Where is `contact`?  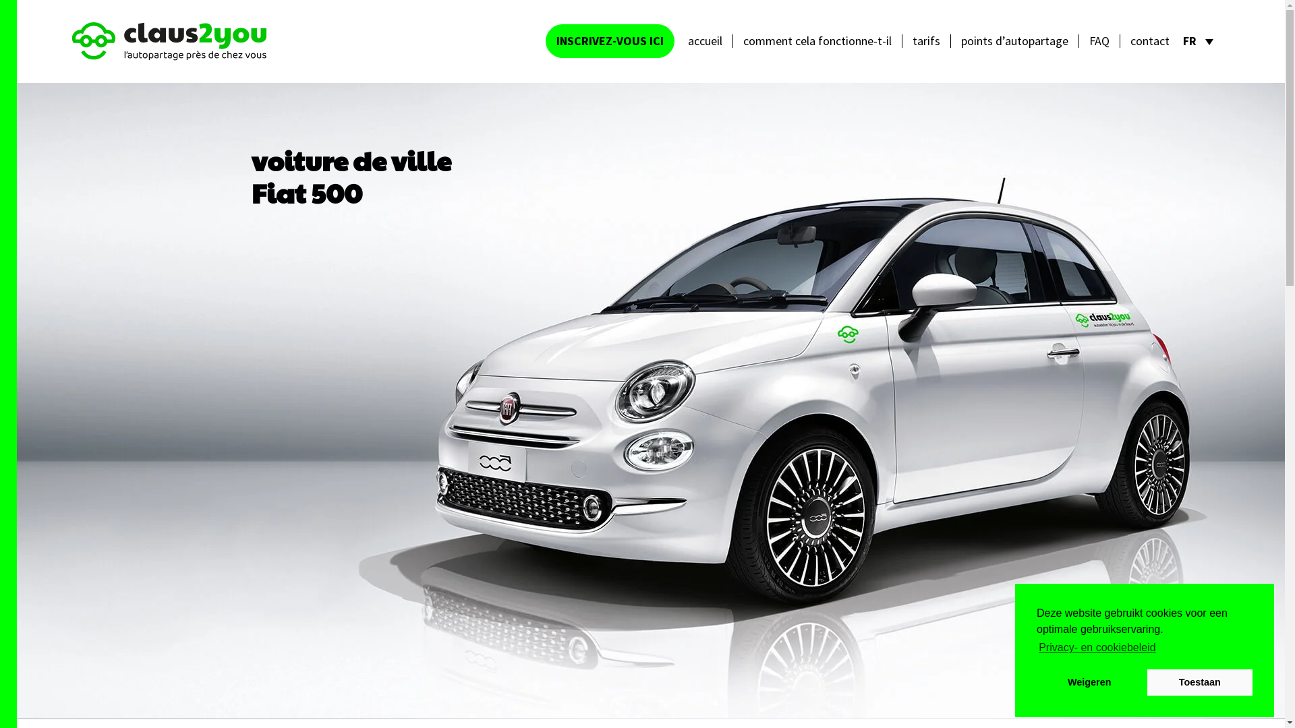 contact is located at coordinates (1150, 41).